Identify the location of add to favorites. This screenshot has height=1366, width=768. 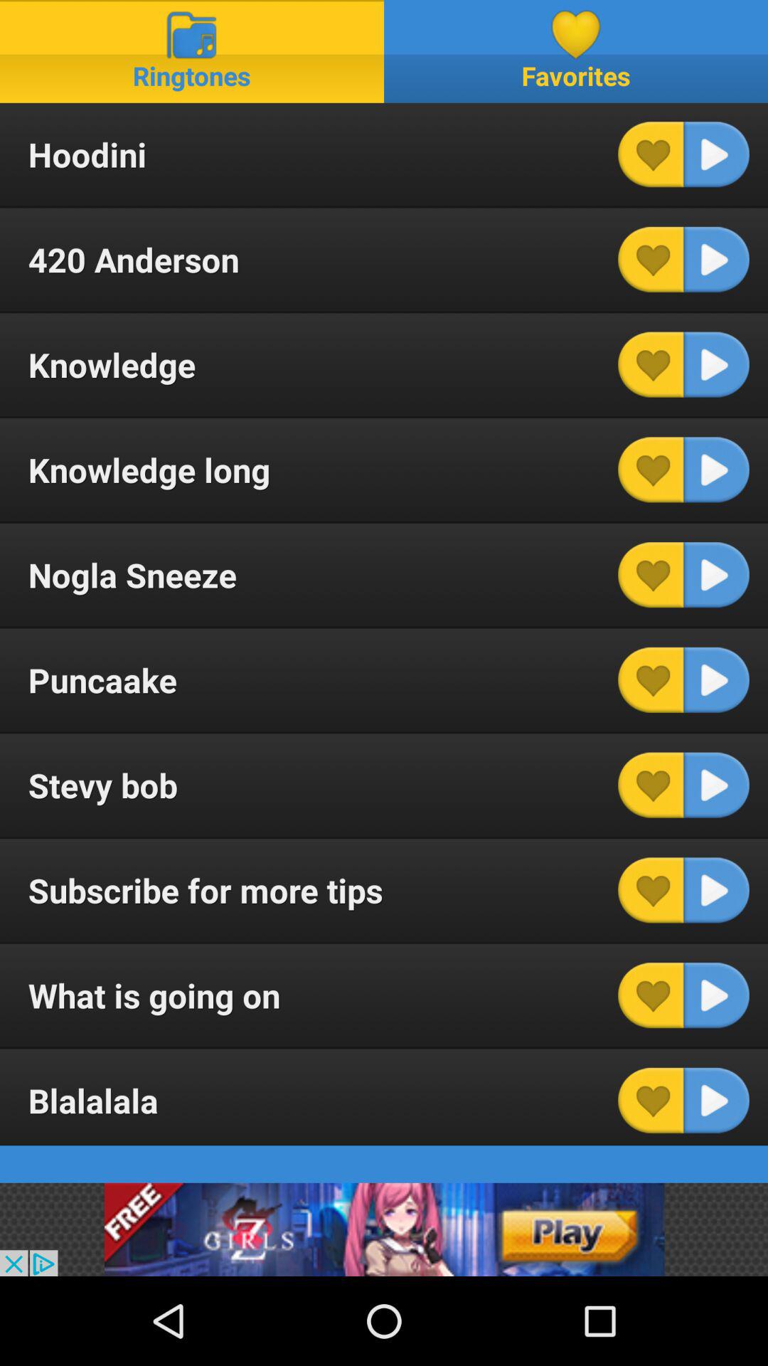
(651, 680).